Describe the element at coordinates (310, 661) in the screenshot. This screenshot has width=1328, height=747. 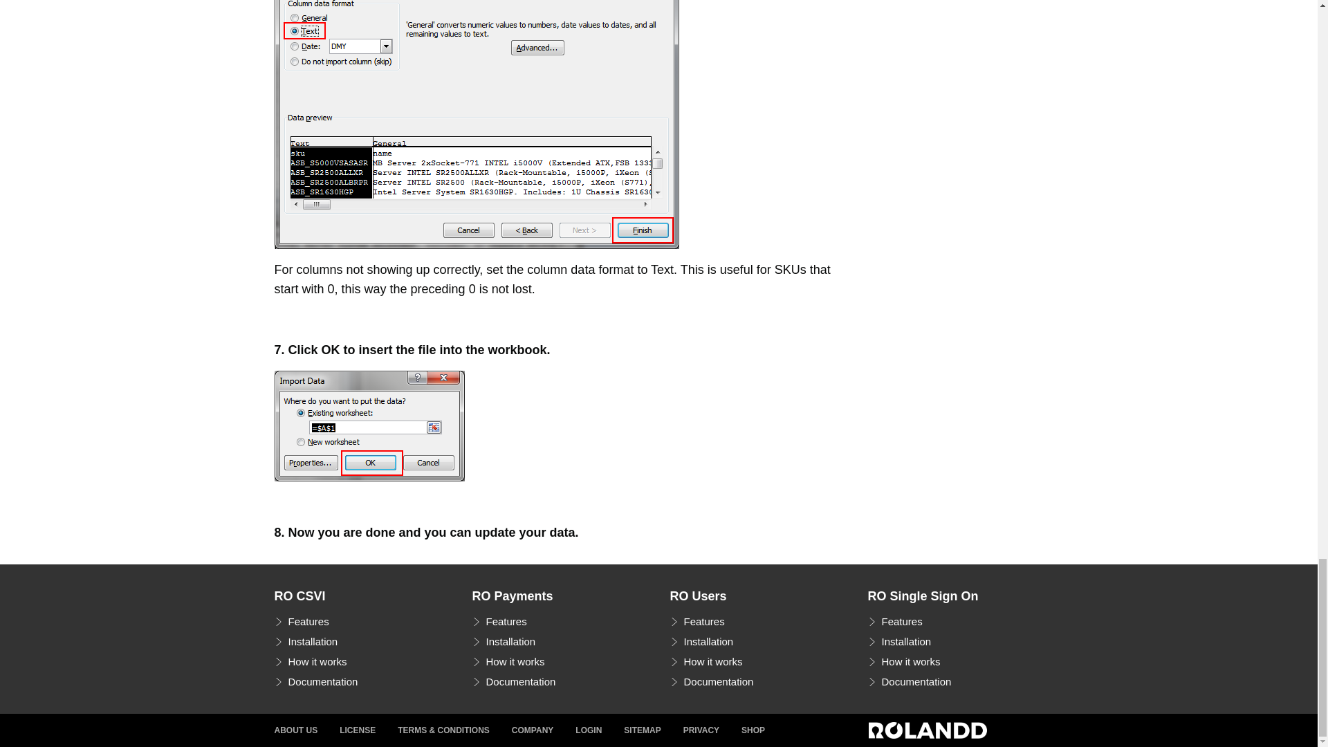
I see `How it works` at that location.